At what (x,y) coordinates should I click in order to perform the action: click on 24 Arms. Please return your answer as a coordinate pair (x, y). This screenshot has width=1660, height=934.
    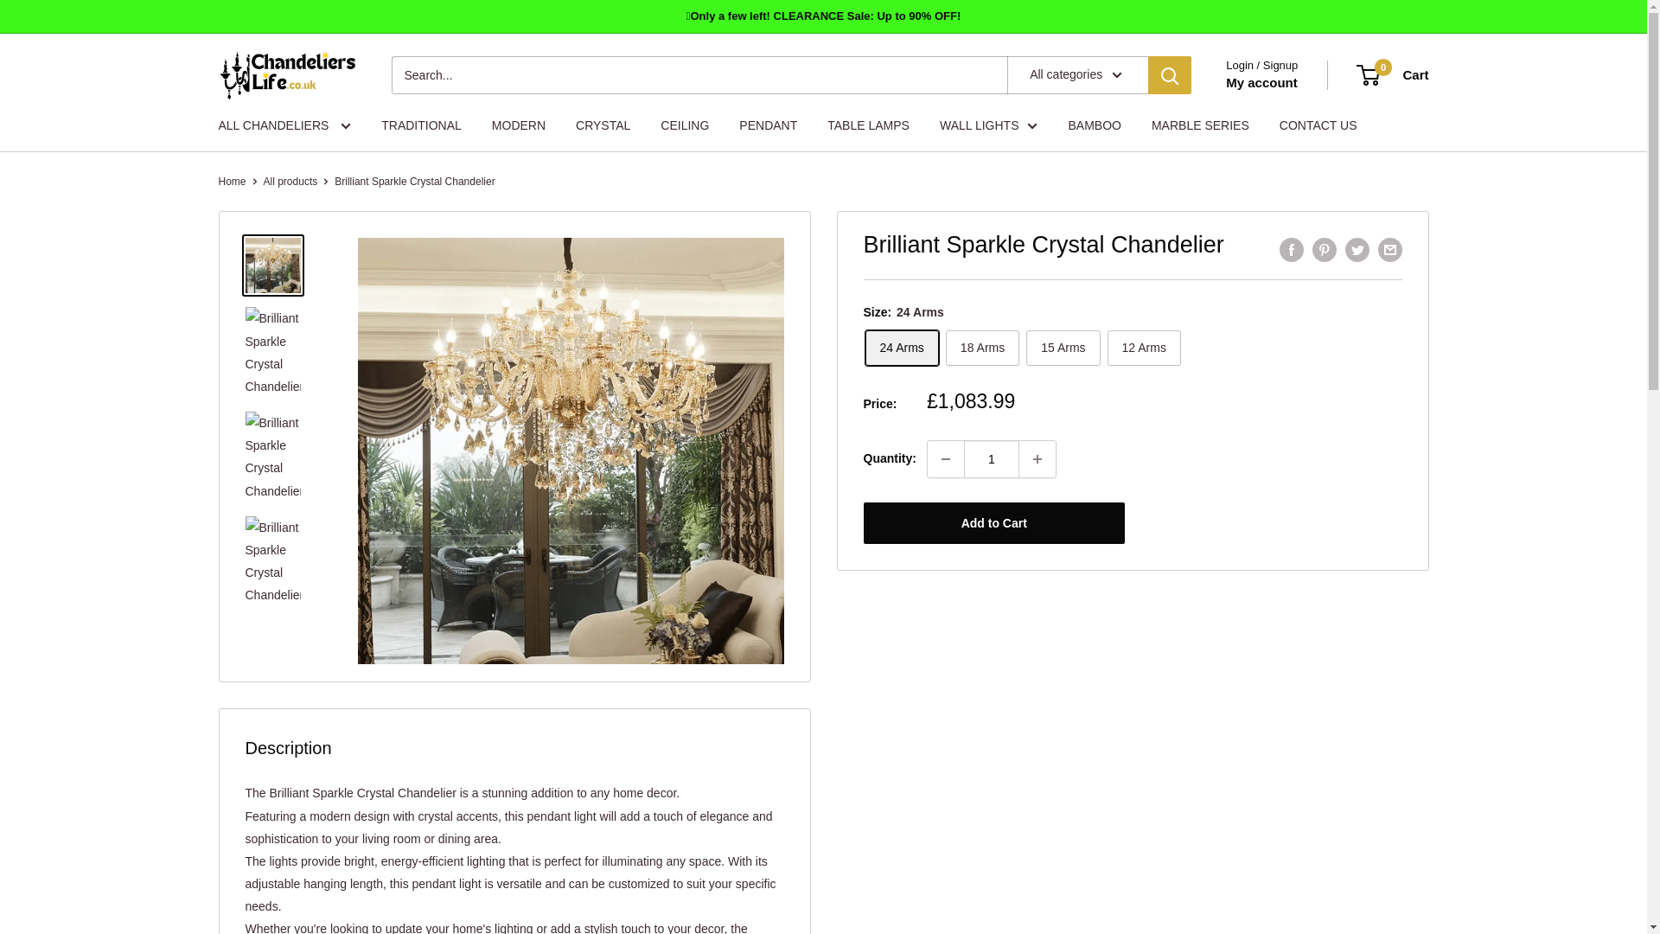
    Looking at the image, I should click on (901, 348).